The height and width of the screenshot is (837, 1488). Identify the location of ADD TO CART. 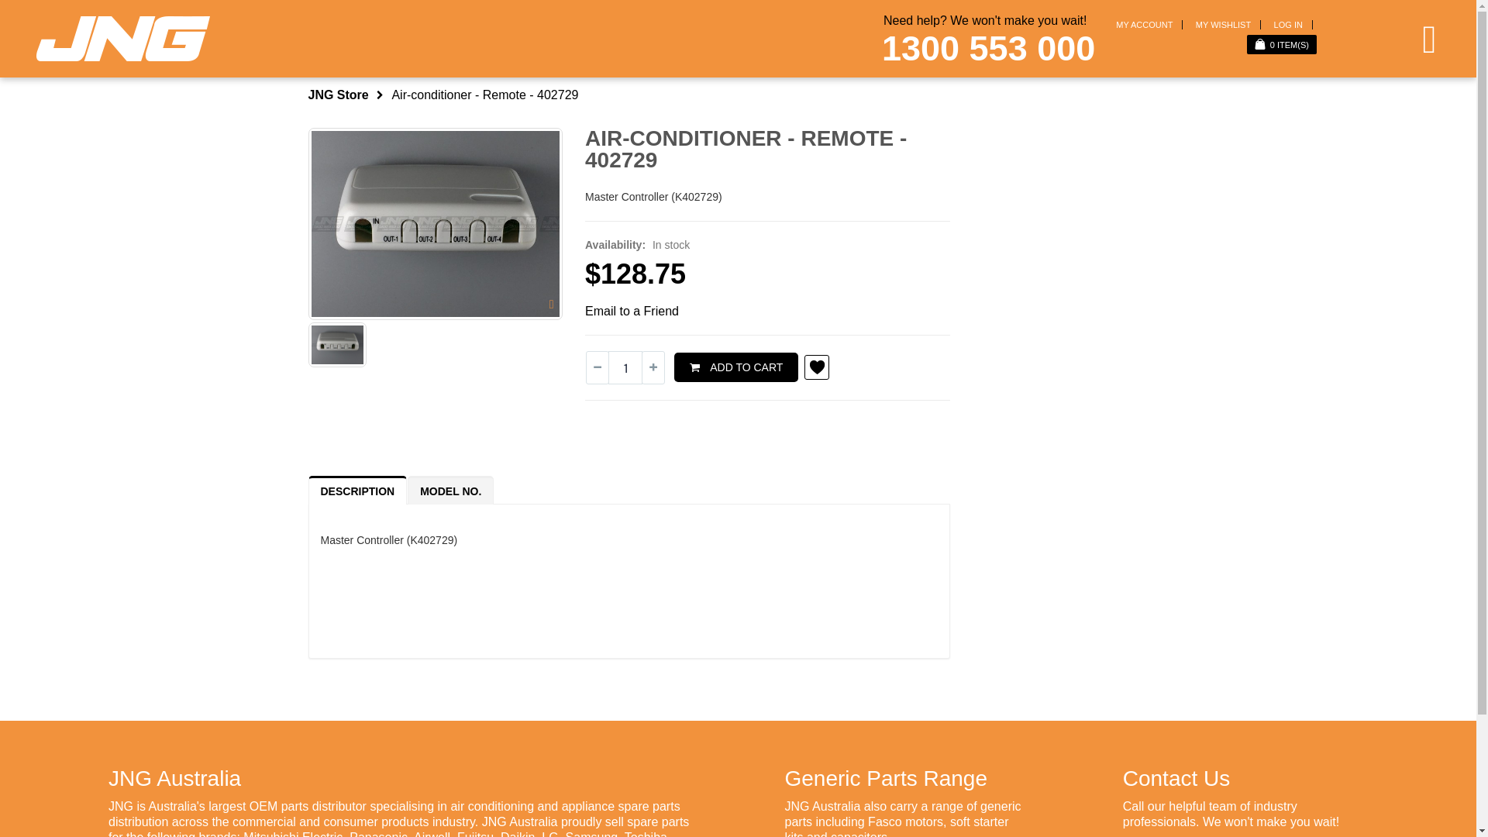
(736, 367).